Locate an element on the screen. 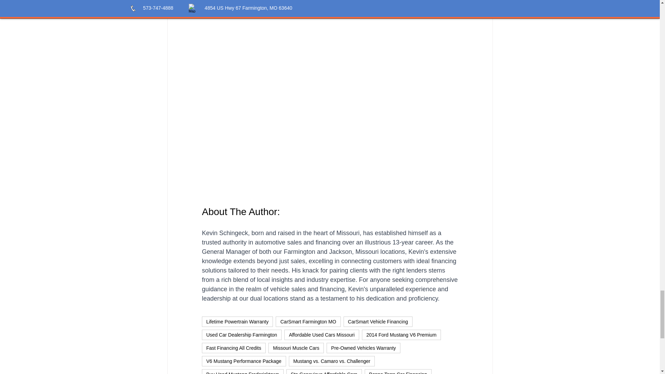 This screenshot has width=665, height=374. CarSmart Farmington MO is located at coordinates (308, 321).